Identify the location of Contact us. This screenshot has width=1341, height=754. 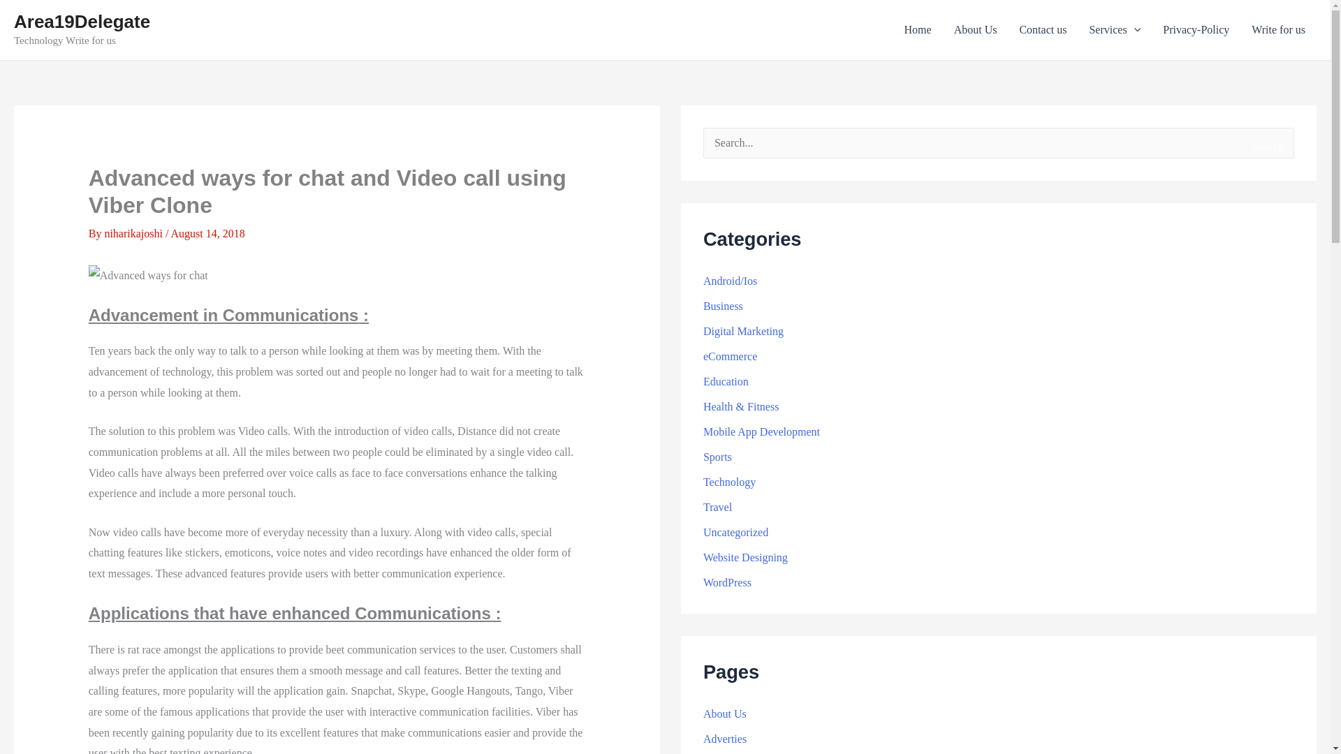
(1043, 30).